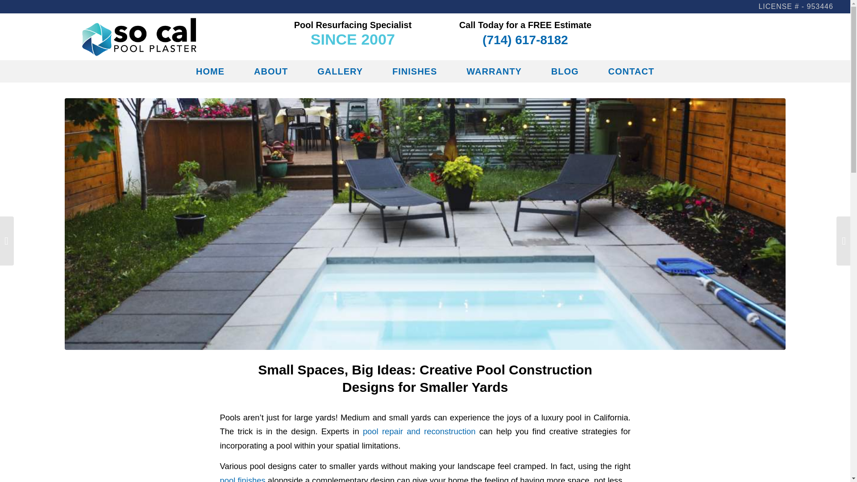 The height and width of the screenshot is (482, 857). What do you see at coordinates (565, 71) in the screenshot?
I see `BLOG` at bounding box center [565, 71].